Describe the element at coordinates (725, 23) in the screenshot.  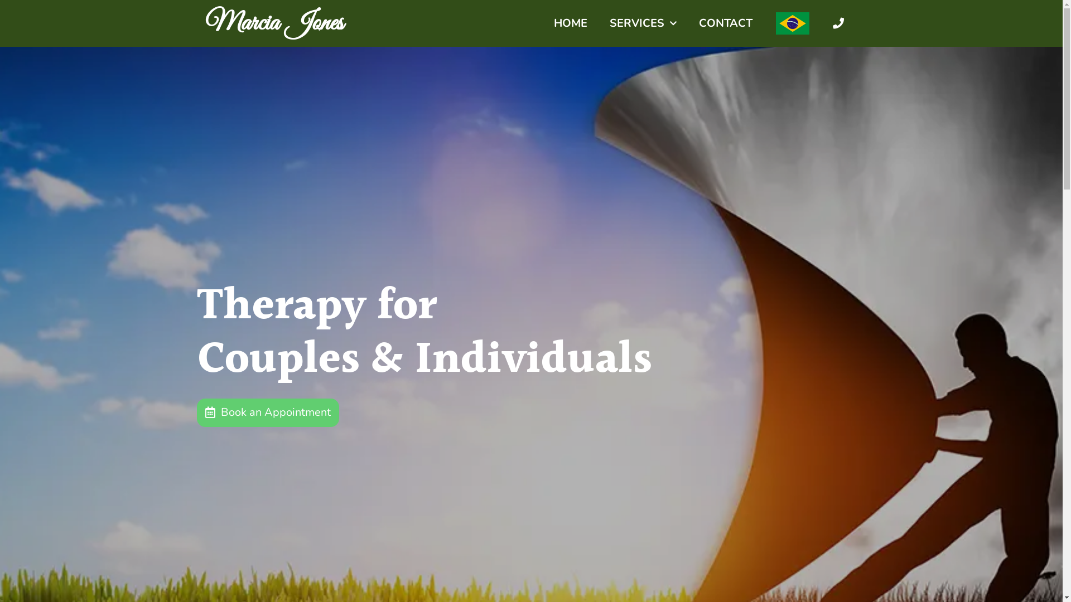
I see `CONTACT` at that location.